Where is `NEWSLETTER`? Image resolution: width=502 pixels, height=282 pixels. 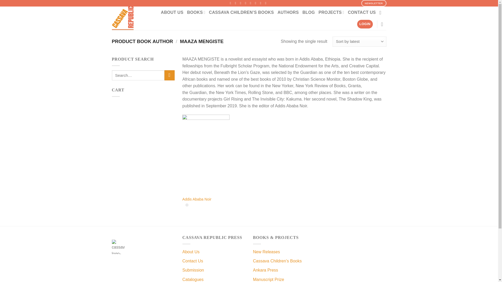 NEWSLETTER is located at coordinates (374, 3).